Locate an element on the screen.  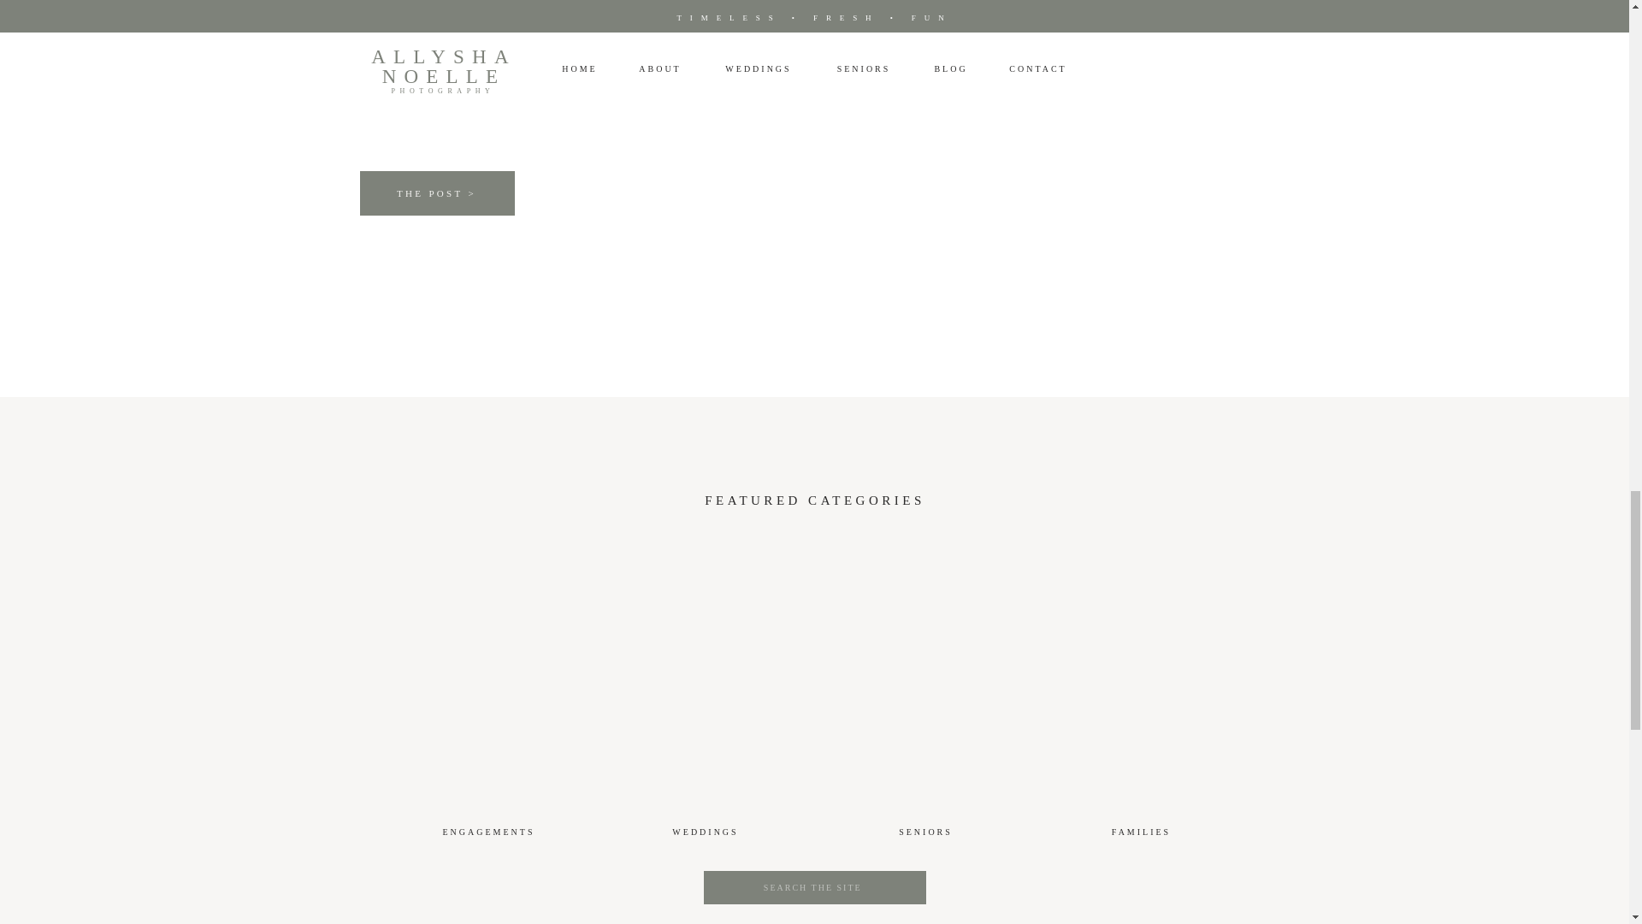
ENGAGEMENTS is located at coordinates (488, 832).